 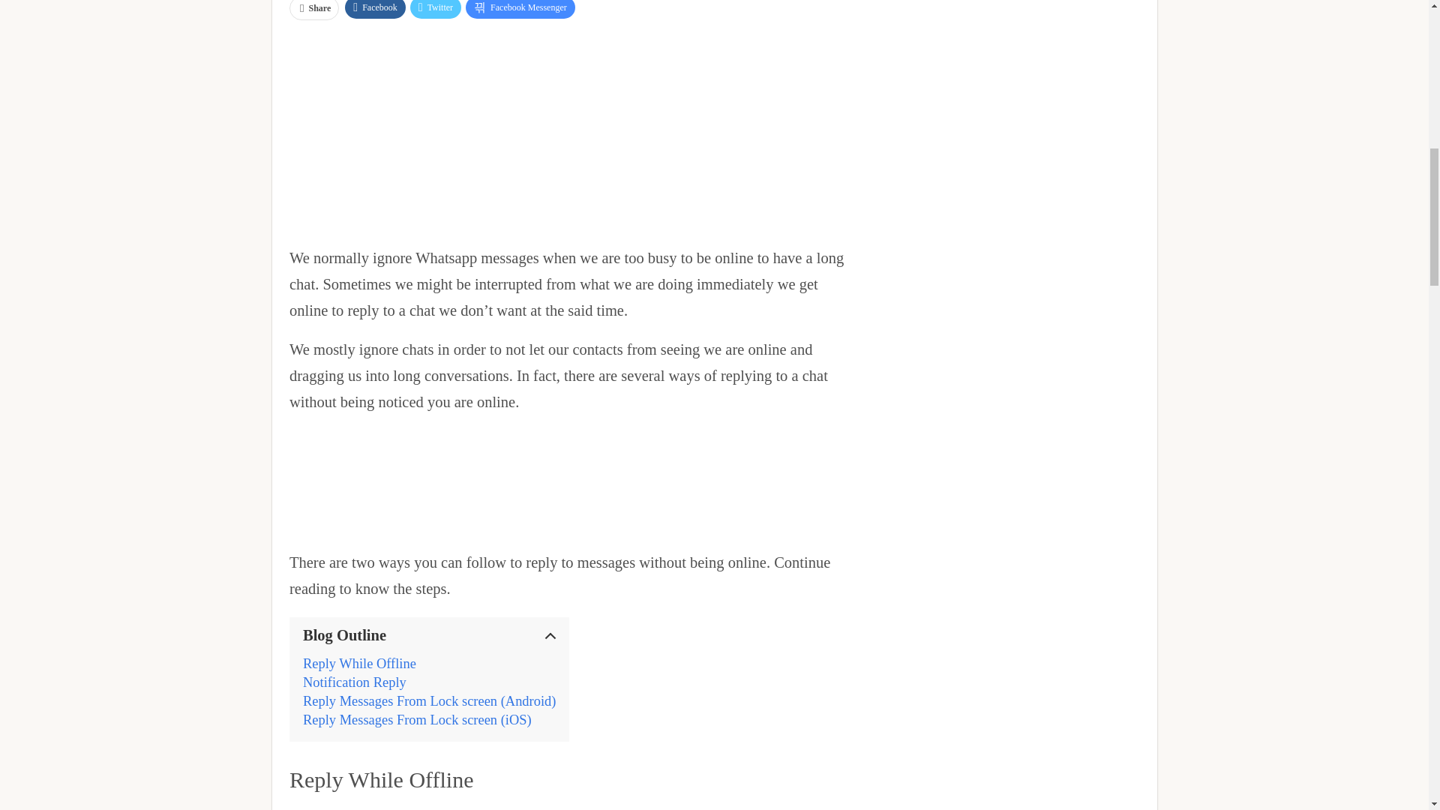 What do you see at coordinates (568, 130) in the screenshot?
I see `Advertisement` at bounding box center [568, 130].